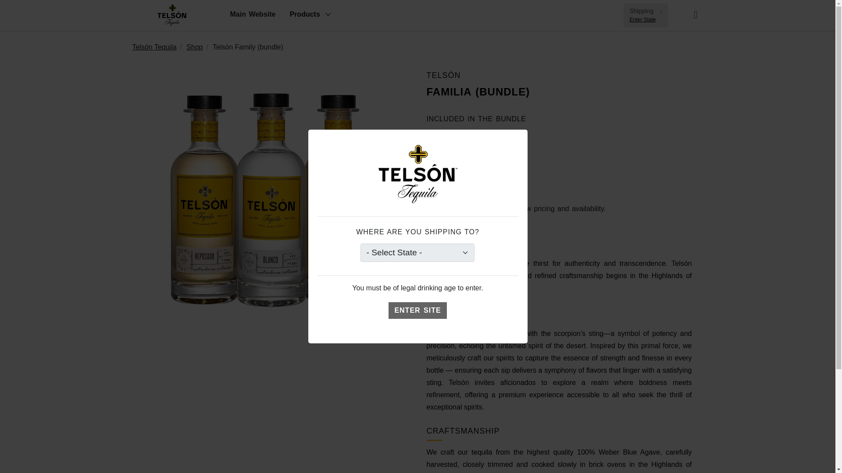 The width and height of the screenshot is (842, 473). I want to click on Shop, so click(194, 47).